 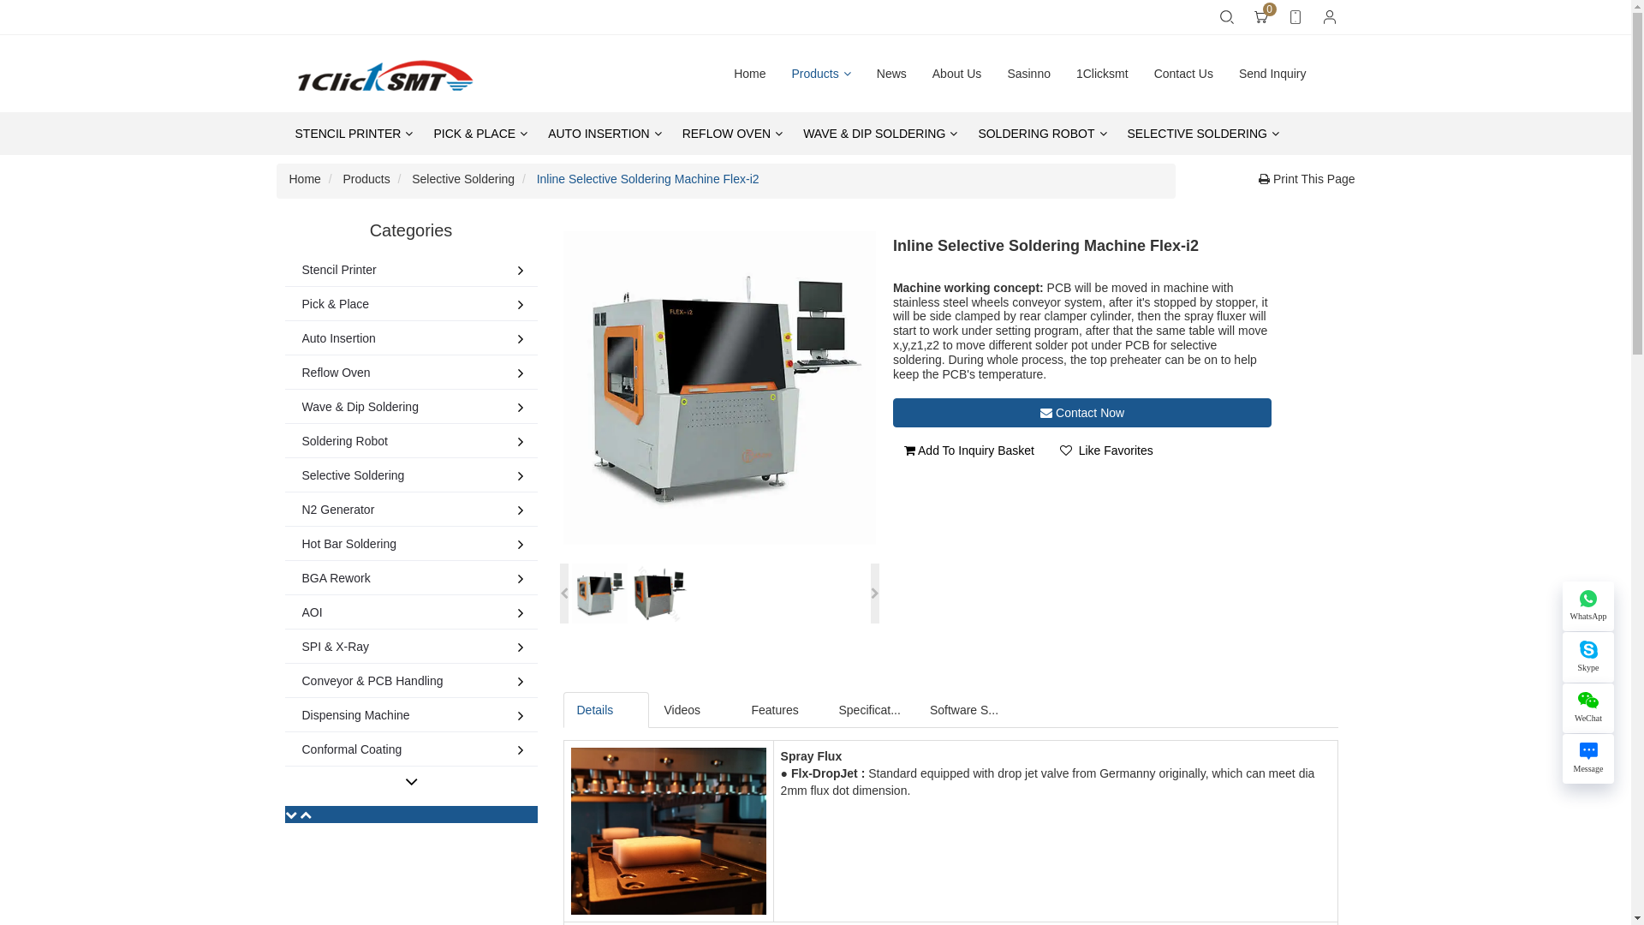 I want to click on PICK & PLACE, so click(x=479, y=134).